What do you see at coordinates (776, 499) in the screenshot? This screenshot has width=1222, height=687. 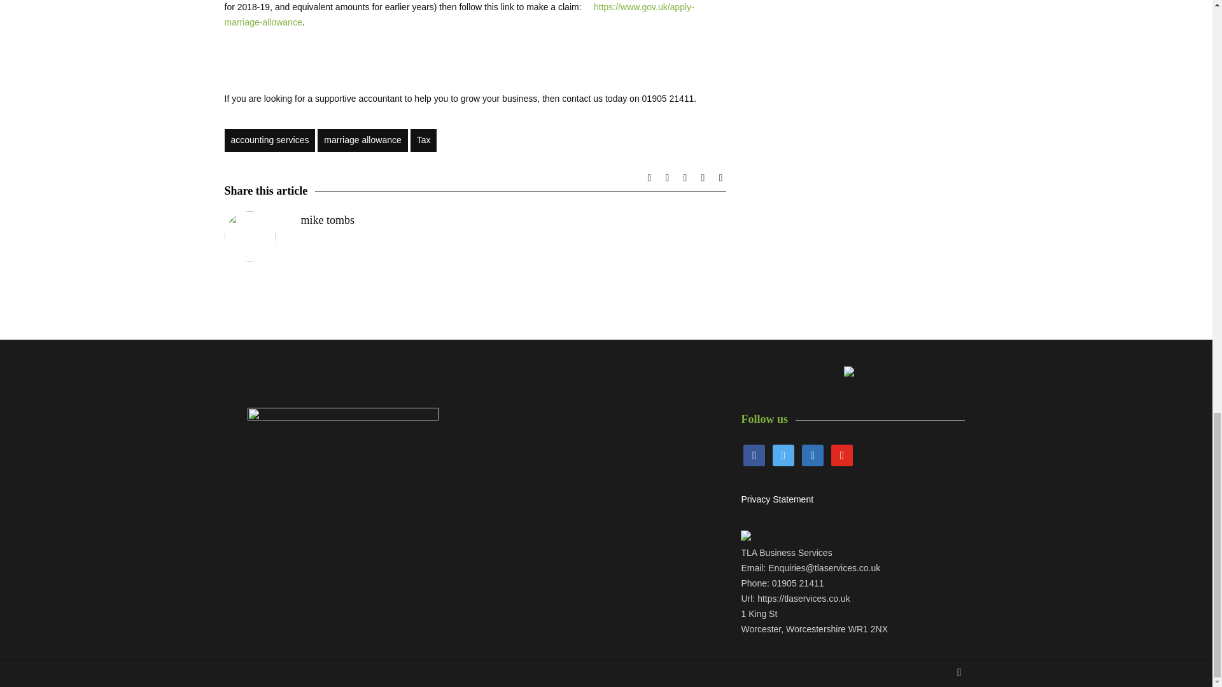 I see `Privacy Statement` at bounding box center [776, 499].